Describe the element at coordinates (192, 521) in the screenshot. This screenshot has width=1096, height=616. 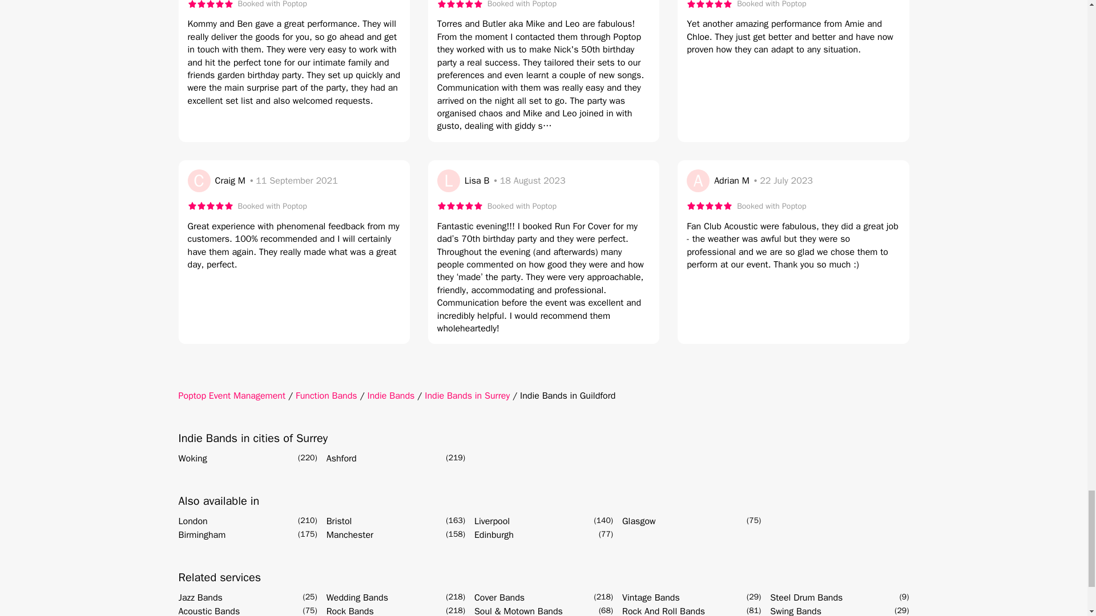
I see `London` at that location.